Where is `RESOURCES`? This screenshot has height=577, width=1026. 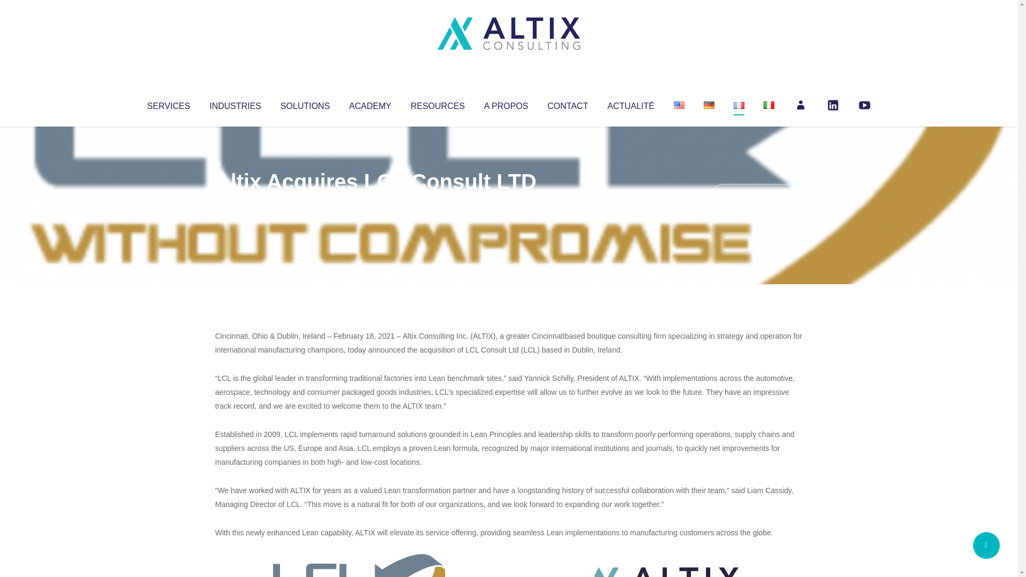
RESOURCES is located at coordinates (437, 104).